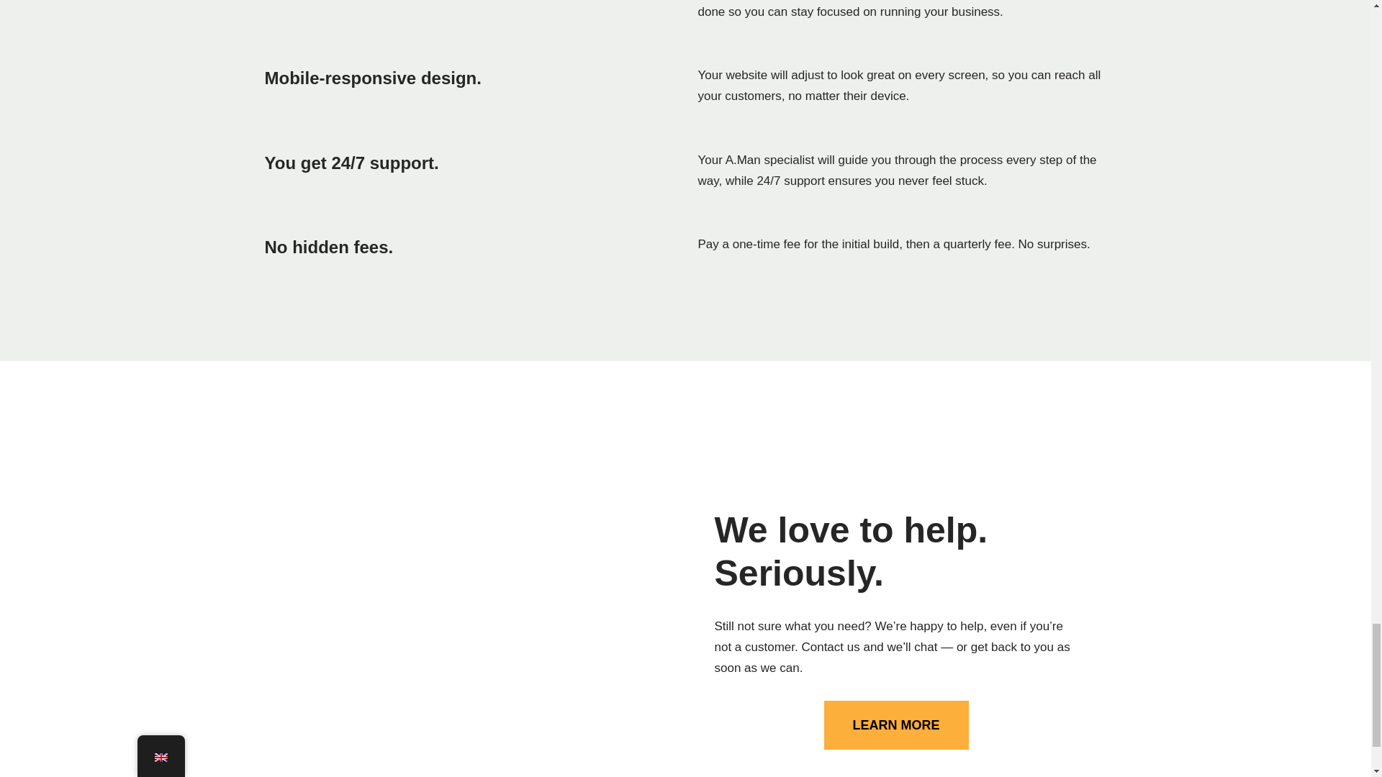 The width and height of the screenshot is (1382, 777). What do you see at coordinates (895, 725) in the screenshot?
I see `LEARN MORE` at bounding box center [895, 725].